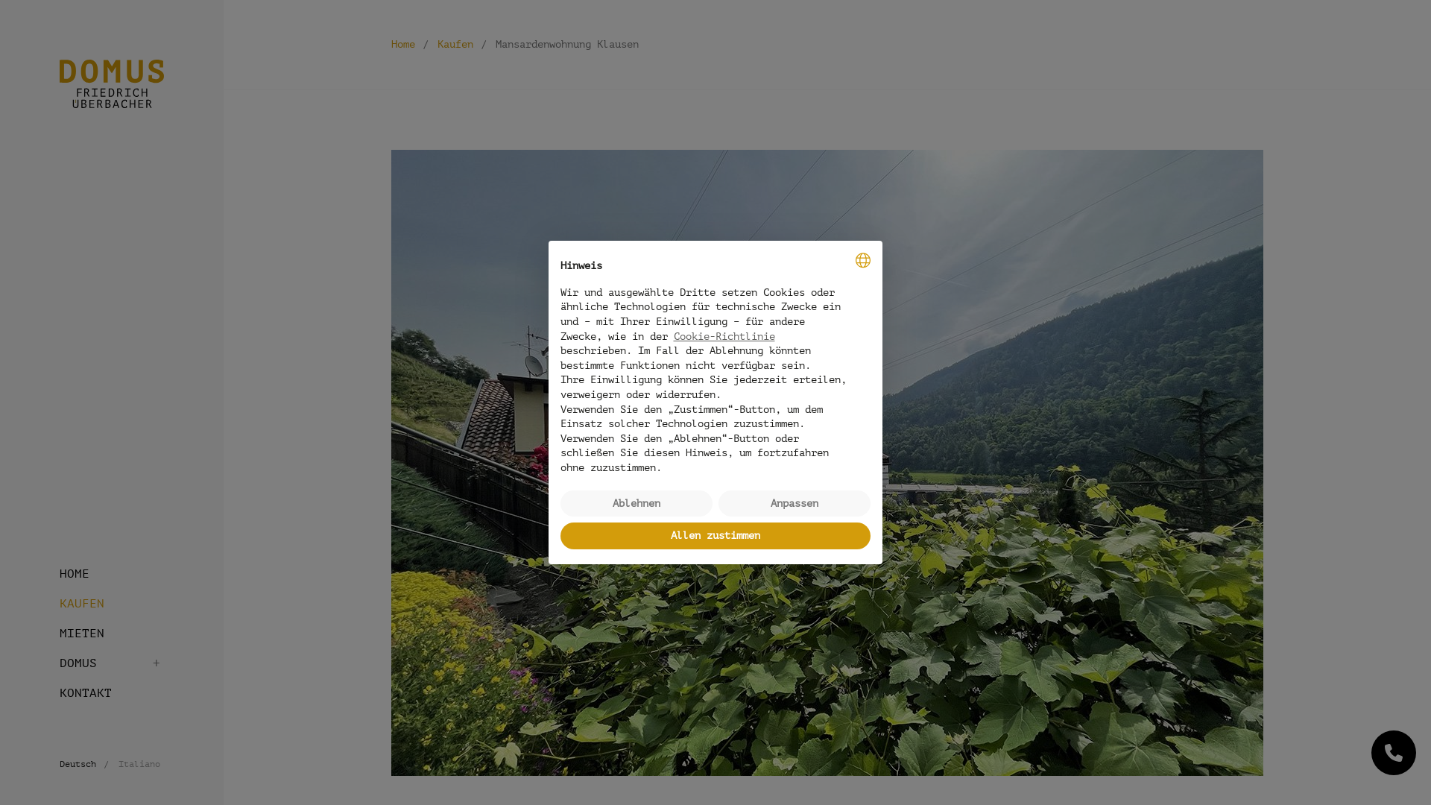  What do you see at coordinates (795, 504) in the screenshot?
I see `Anpassen` at bounding box center [795, 504].